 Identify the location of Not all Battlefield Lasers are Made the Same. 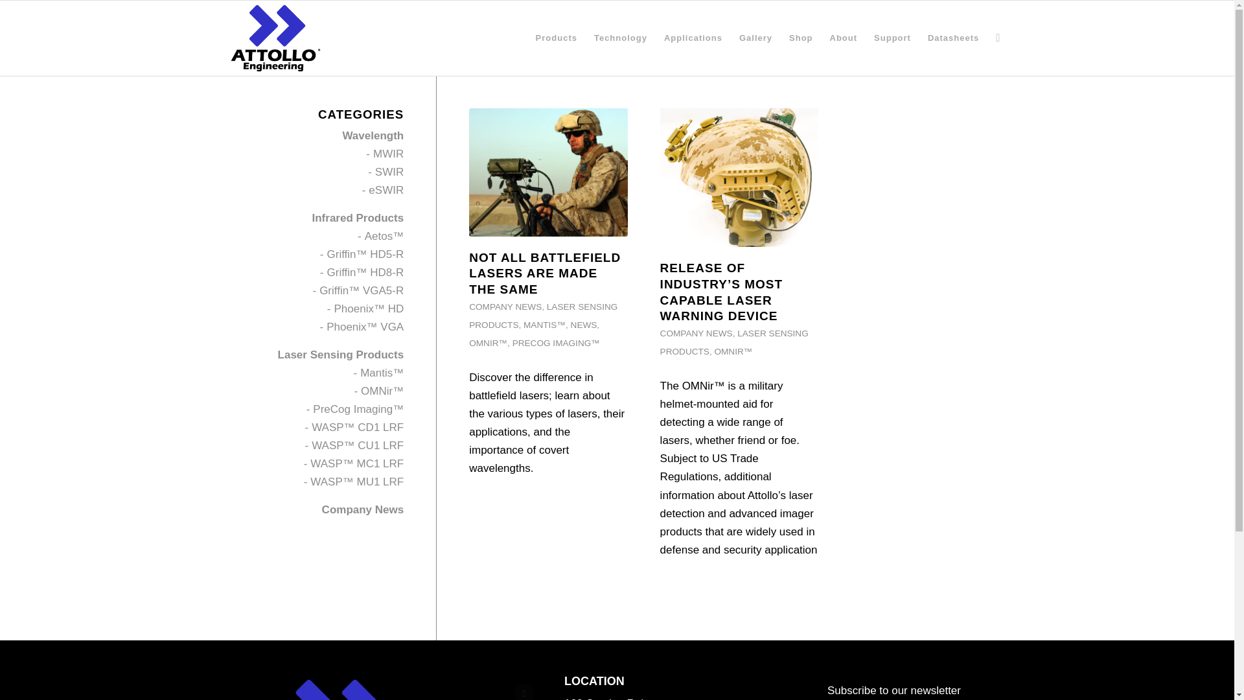
(547, 172).